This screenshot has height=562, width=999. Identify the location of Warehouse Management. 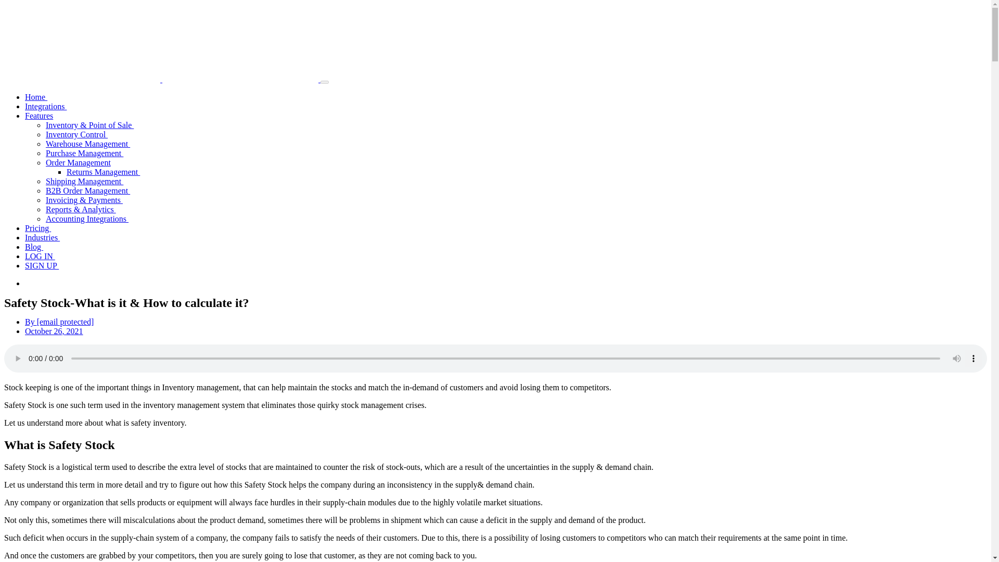
(87, 144).